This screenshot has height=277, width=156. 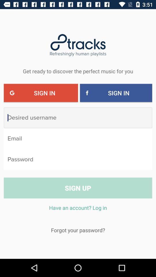 I want to click on select item below the sign up icon, so click(x=78, y=211).